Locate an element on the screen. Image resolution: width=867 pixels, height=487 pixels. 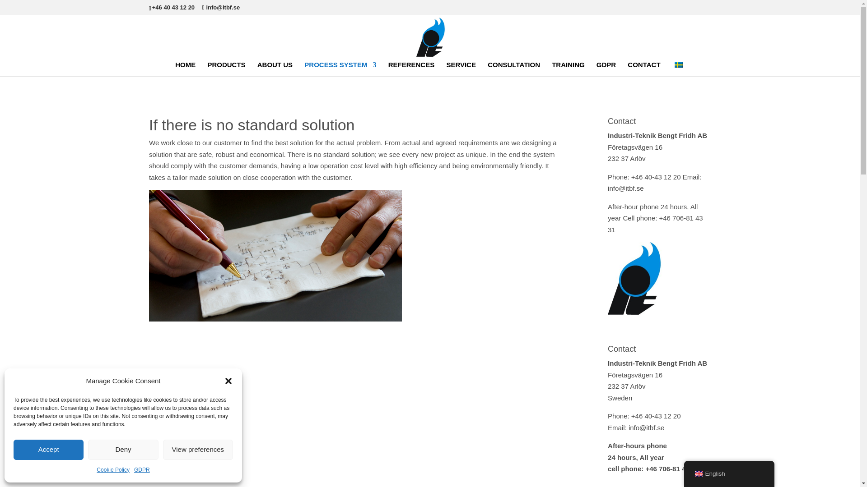
GDPR is located at coordinates (142, 470).